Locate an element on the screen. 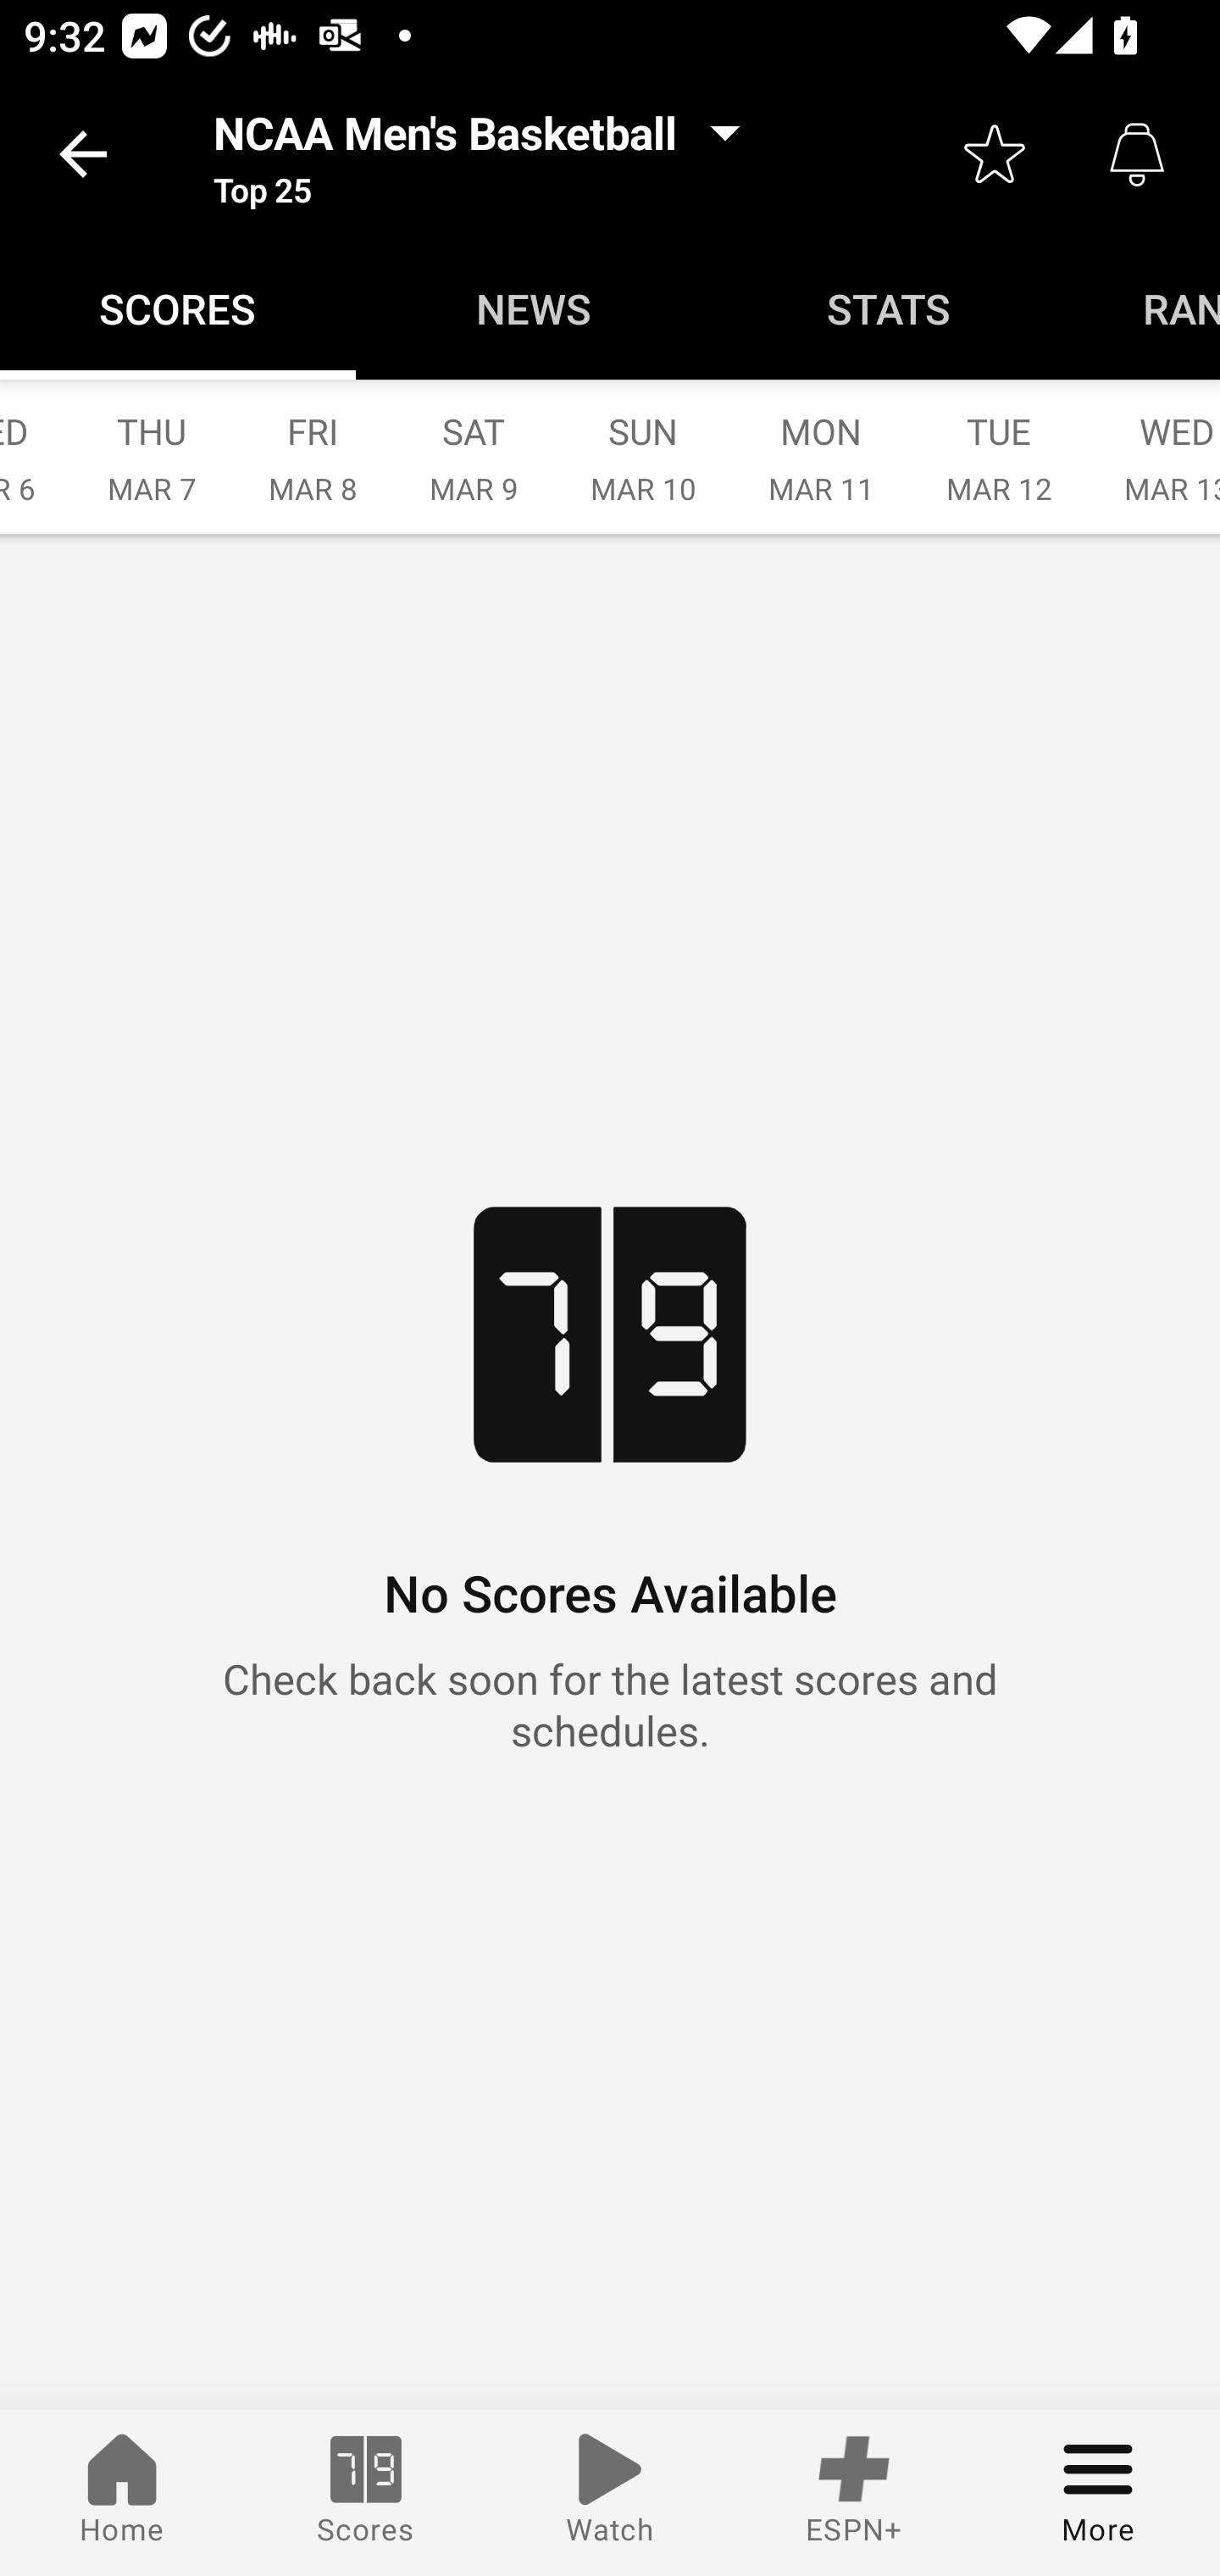 The image size is (1220, 2576). Scores is located at coordinates (366, 2493).